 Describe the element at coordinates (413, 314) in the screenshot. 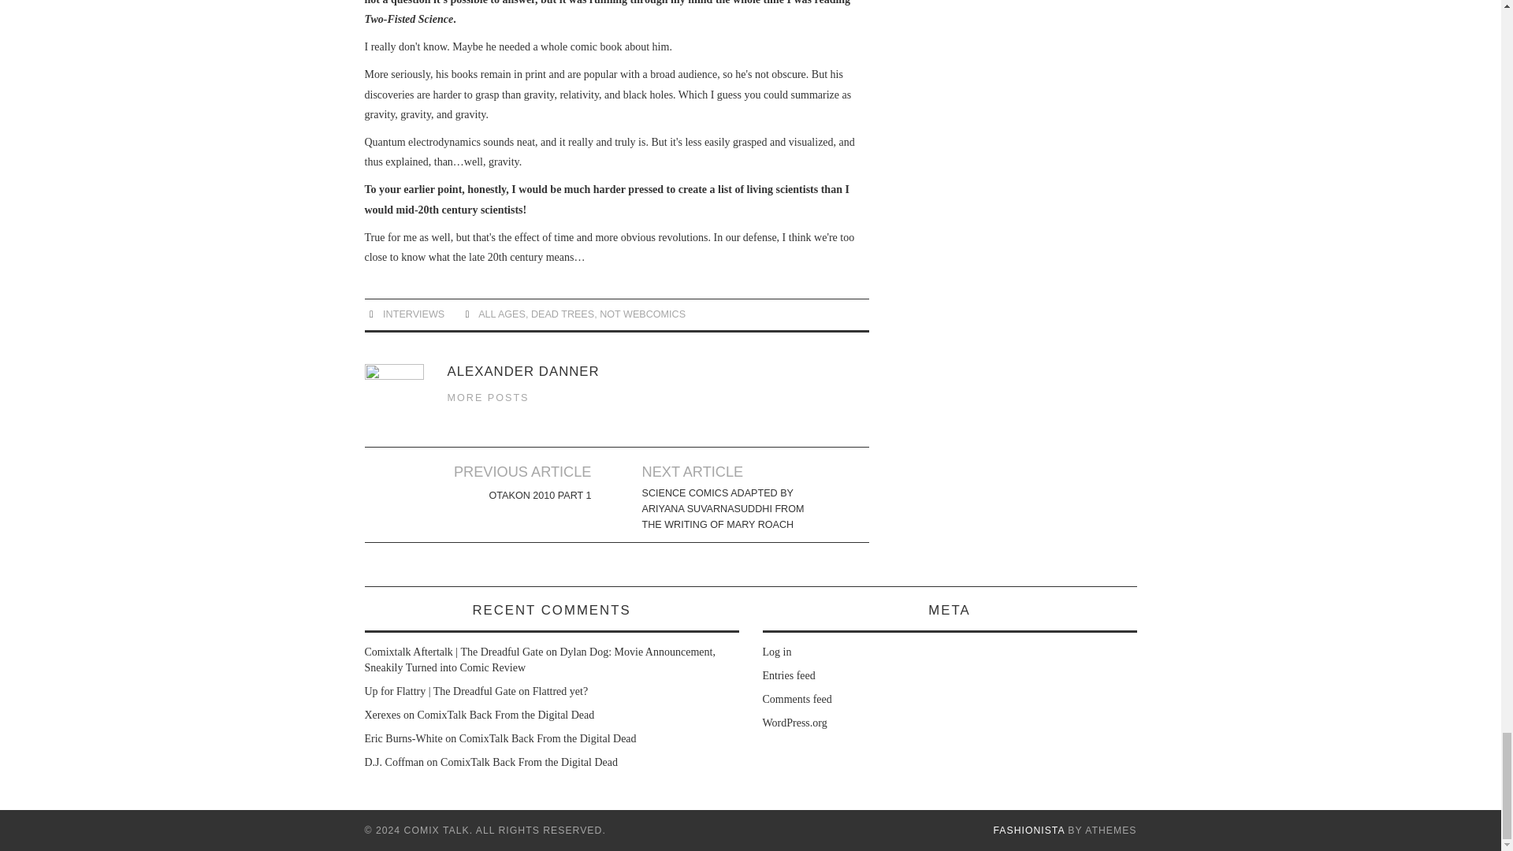

I see `INTERVIEWS` at that location.